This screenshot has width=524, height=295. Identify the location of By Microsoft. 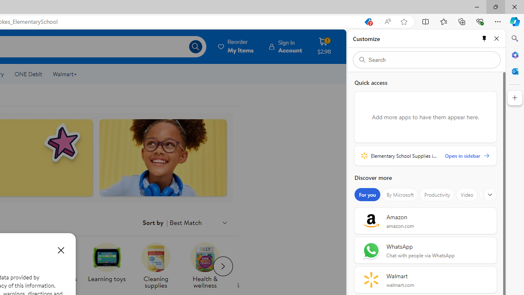
(400, 195).